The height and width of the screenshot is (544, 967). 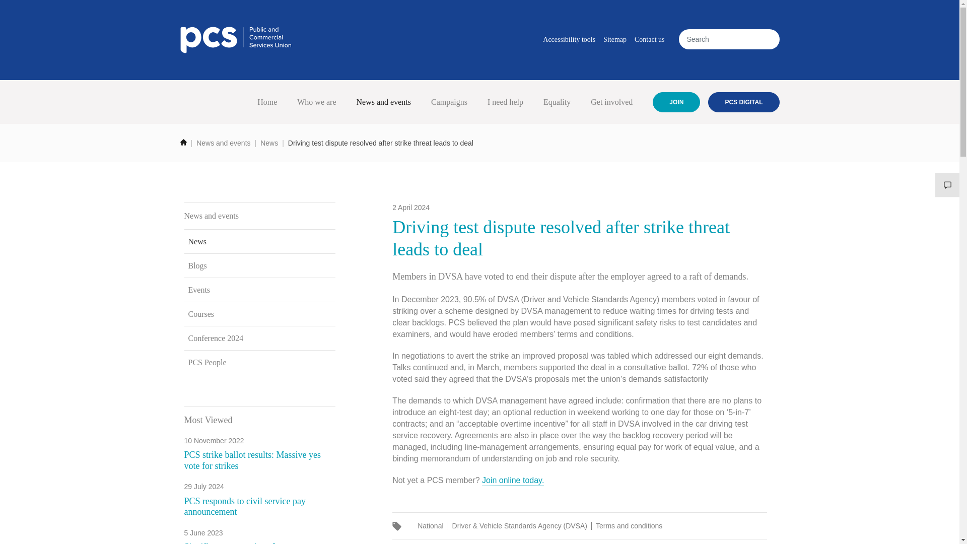 I want to click on I need help, so click(x=505, y=102).